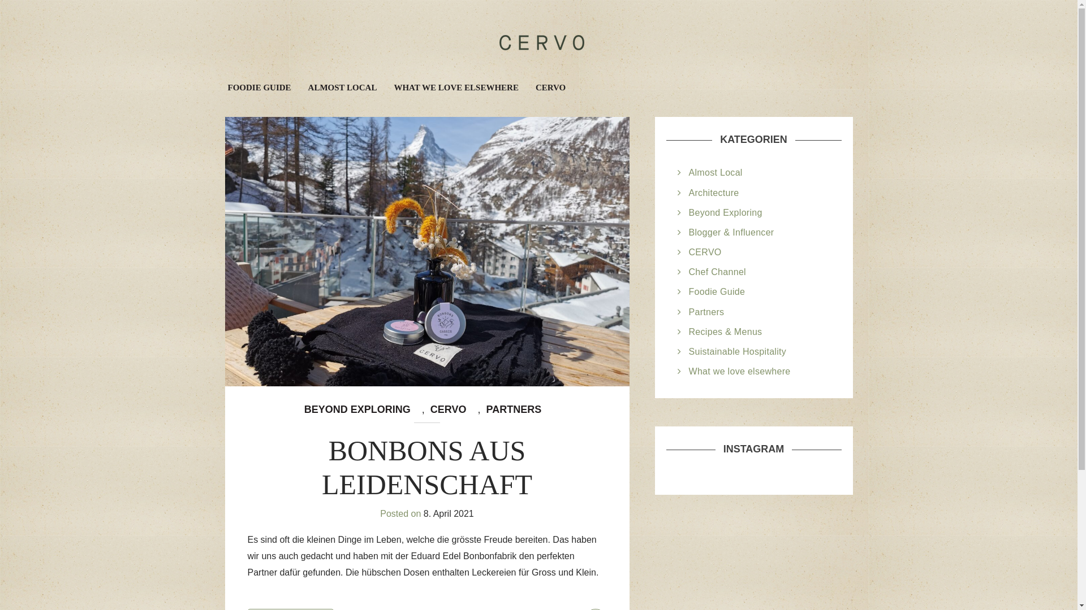  Describe the element at coordinates (726, 332) in the screenshot. I see `Recipes & Menus` at that location.